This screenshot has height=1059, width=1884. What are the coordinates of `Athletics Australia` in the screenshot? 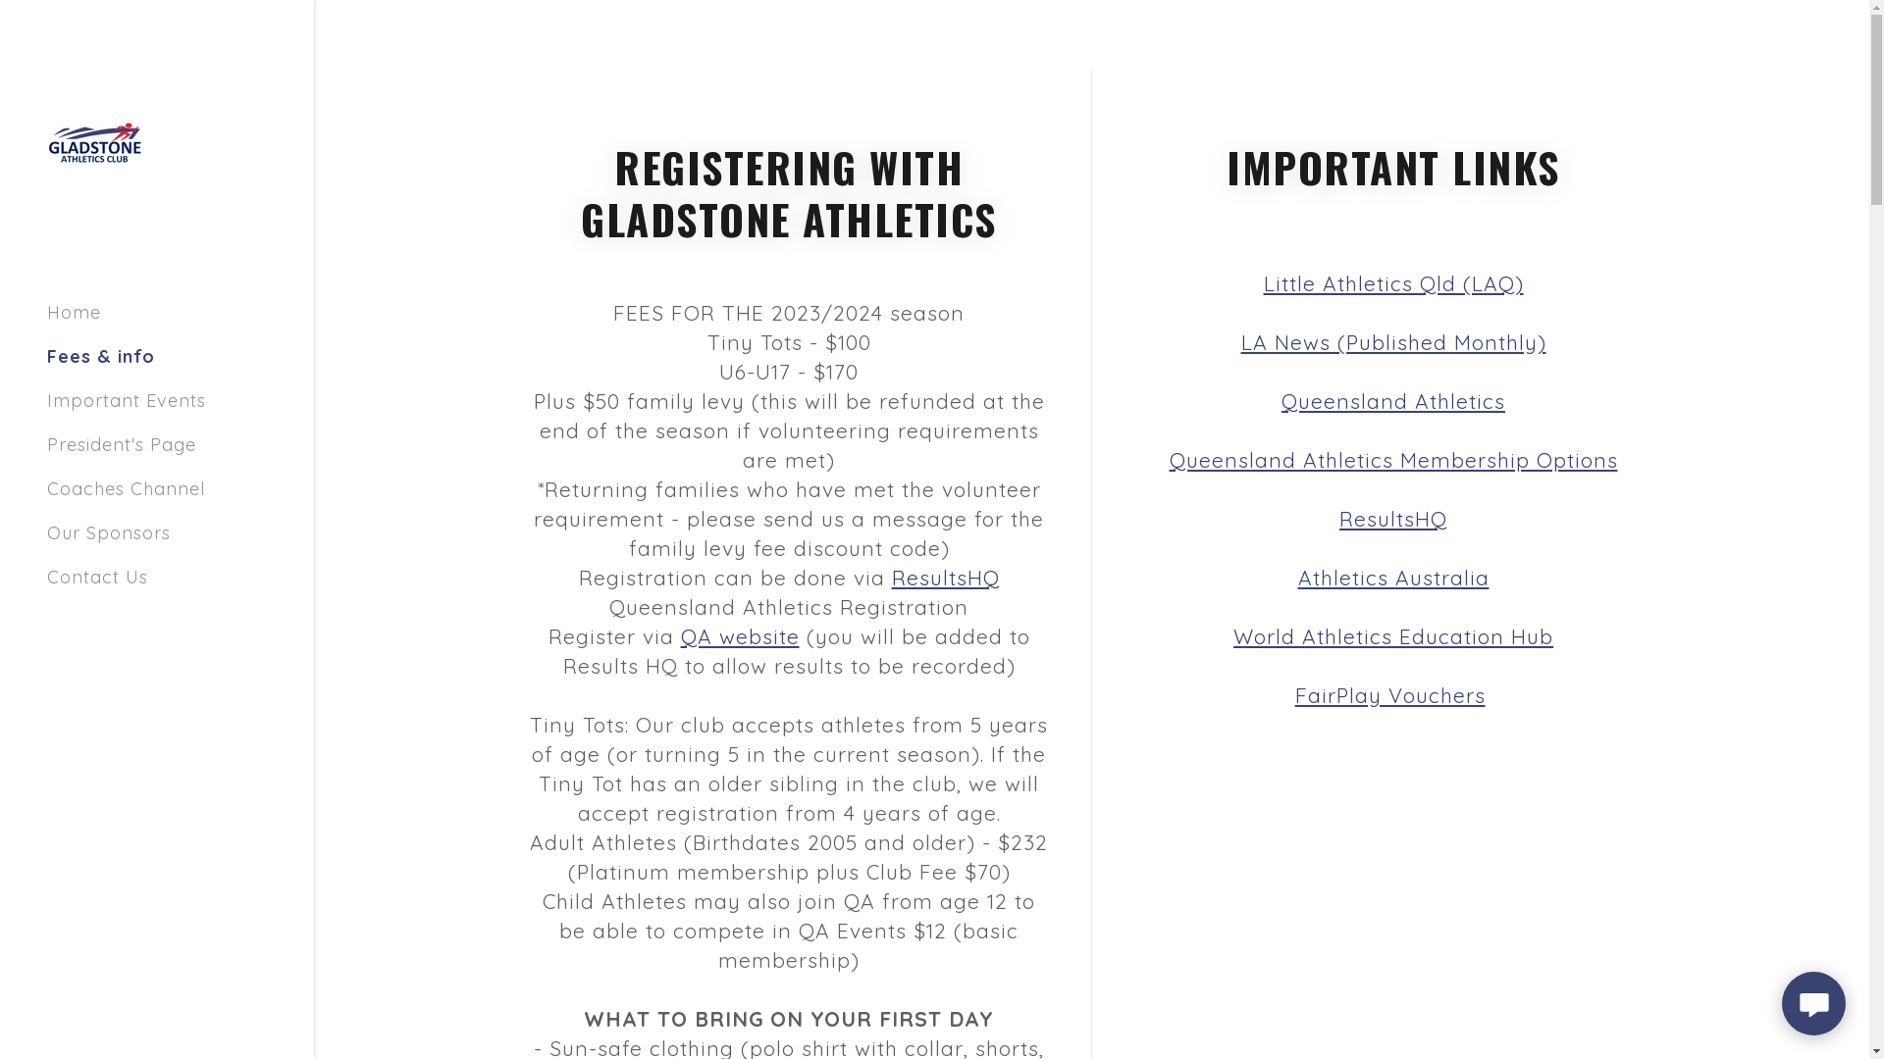 It's located at (1393, 578).